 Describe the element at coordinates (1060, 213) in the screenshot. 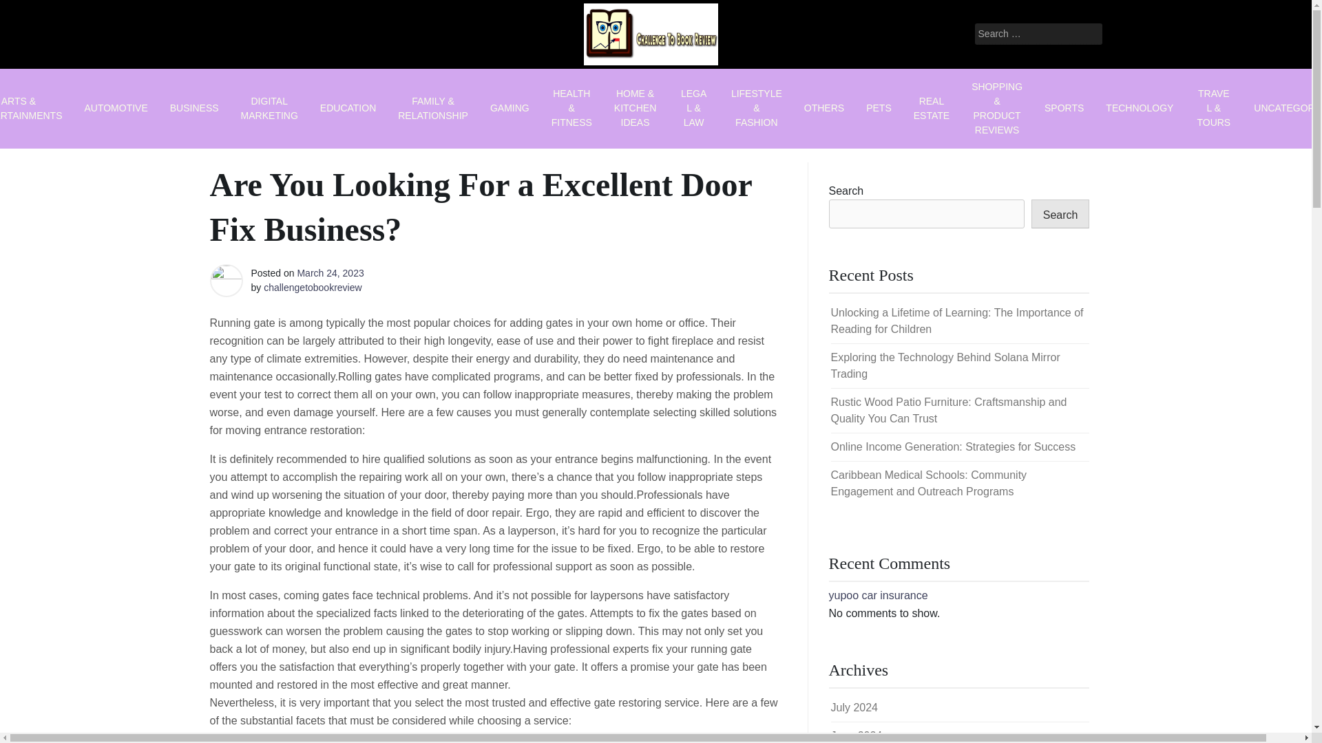

I see `Search` at that location.